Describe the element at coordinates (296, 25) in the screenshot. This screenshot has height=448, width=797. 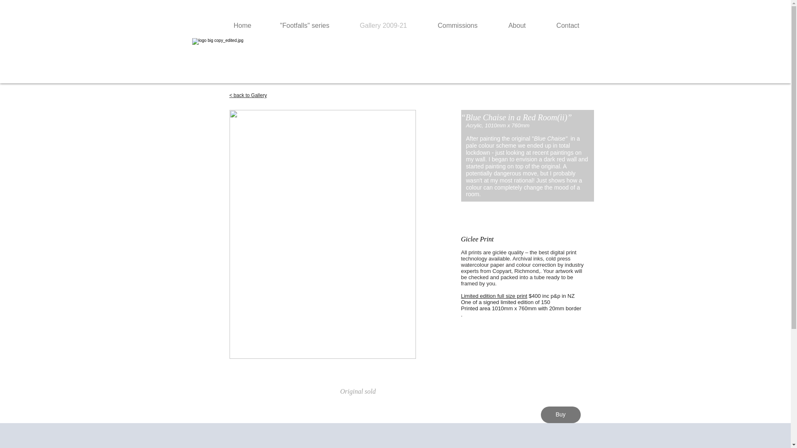
I see `"Footfalls" series` at that location.